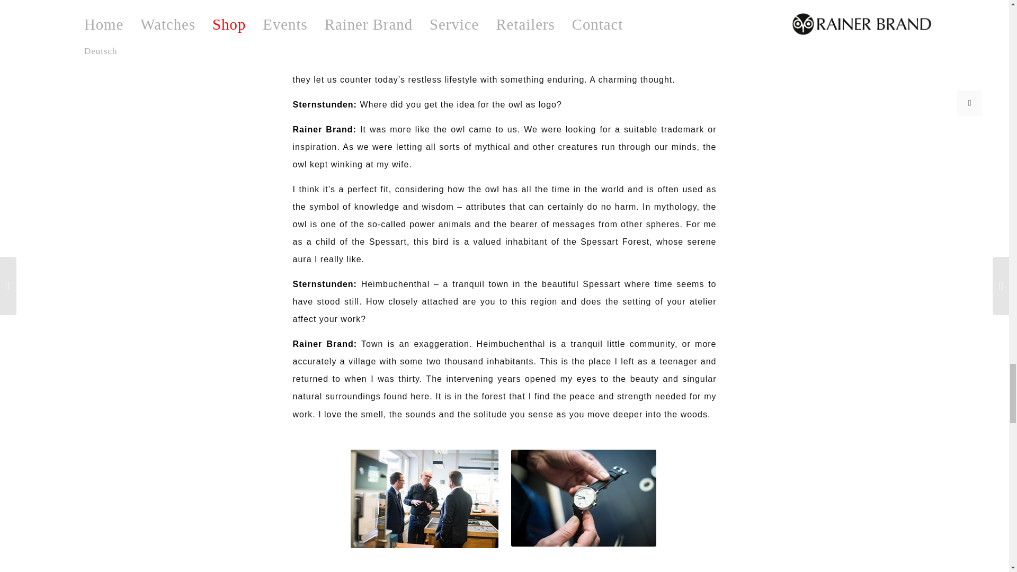 This screenshot has height=572, width=1017. What do you see at coordinates (424, 498) in the screenshot?
I see `sternstunden-en-5` at bounding box center [424, 498].